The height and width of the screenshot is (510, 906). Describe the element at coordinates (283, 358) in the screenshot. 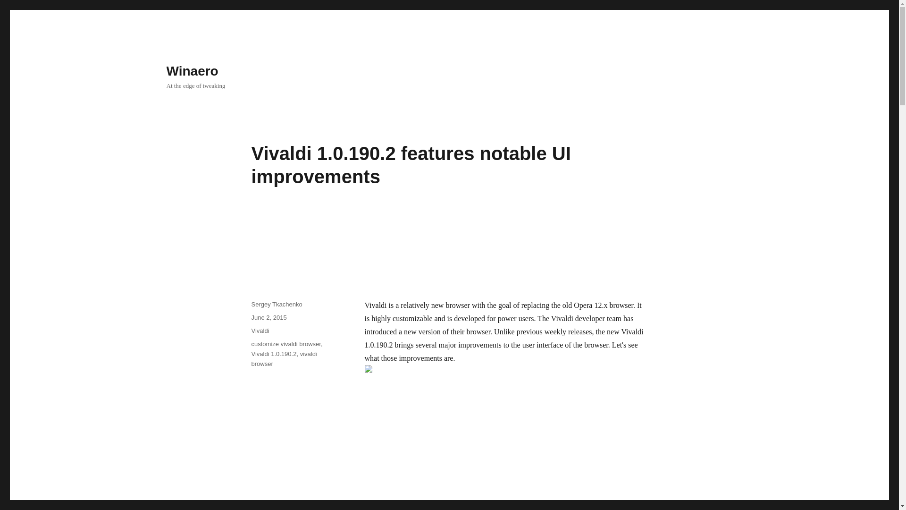

I see `vivaldi browser` at that location.